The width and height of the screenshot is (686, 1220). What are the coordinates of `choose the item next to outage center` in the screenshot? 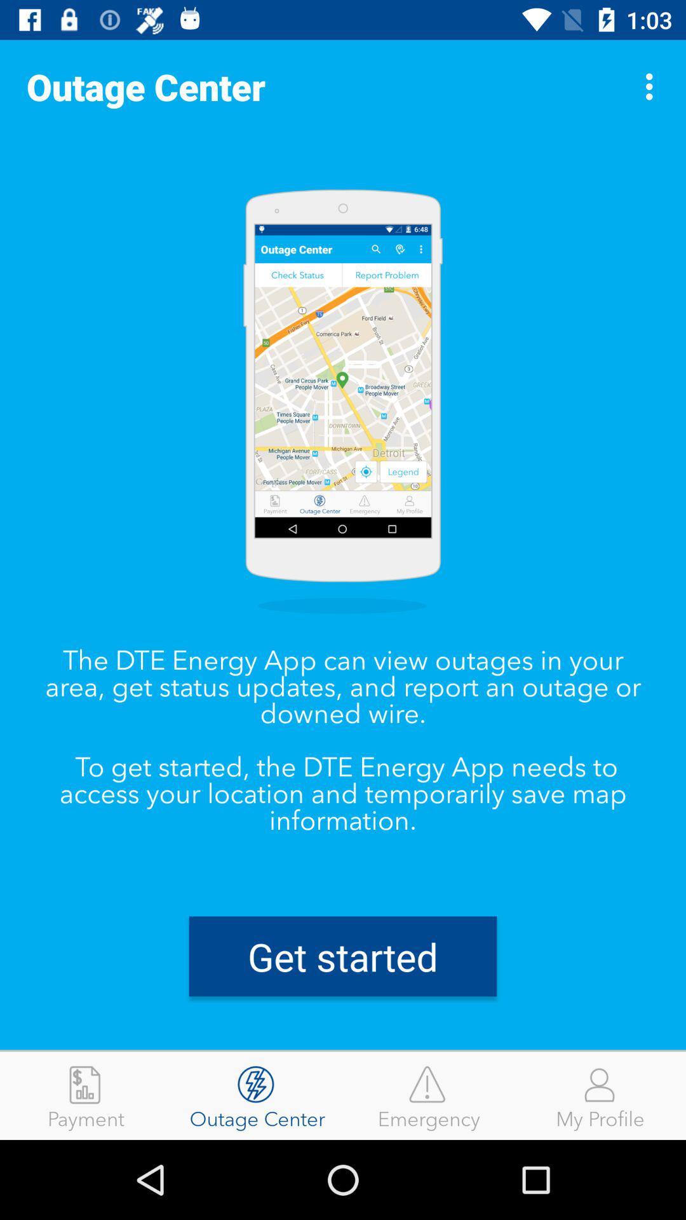 It's located at (86, 1095).